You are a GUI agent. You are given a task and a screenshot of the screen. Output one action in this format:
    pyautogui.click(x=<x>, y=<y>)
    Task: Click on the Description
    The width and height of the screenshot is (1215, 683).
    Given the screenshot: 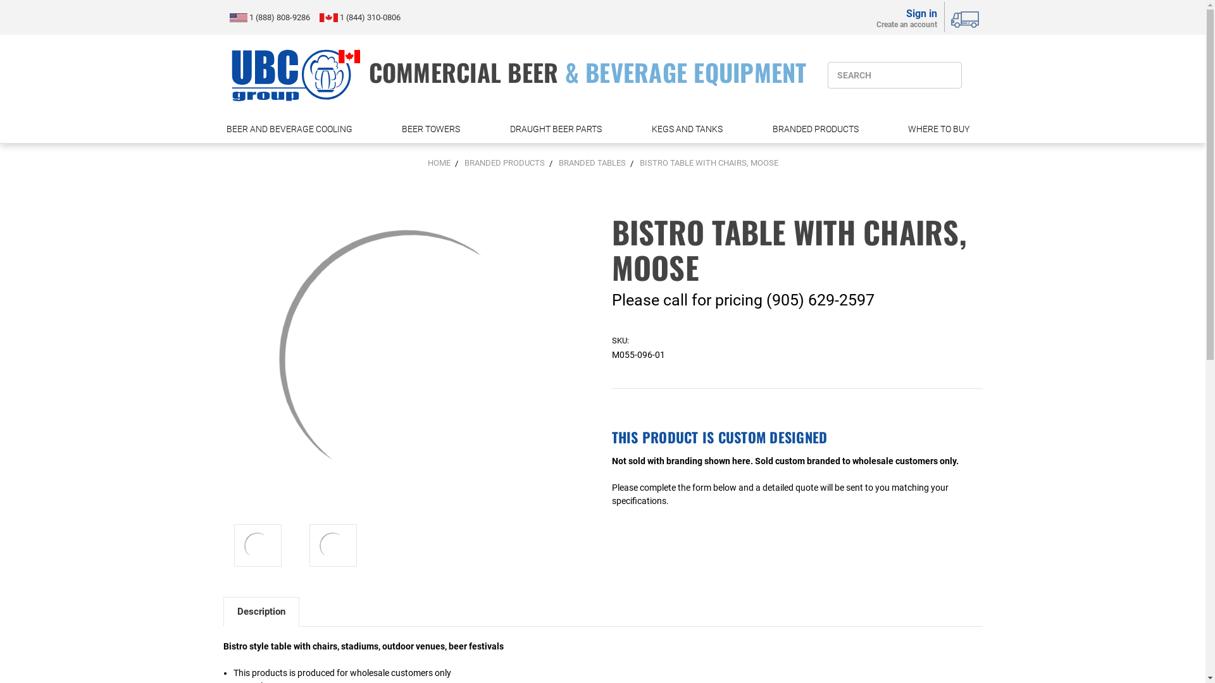 What is the action you would take?
    pyautogui.click(x=261, y=612)
    